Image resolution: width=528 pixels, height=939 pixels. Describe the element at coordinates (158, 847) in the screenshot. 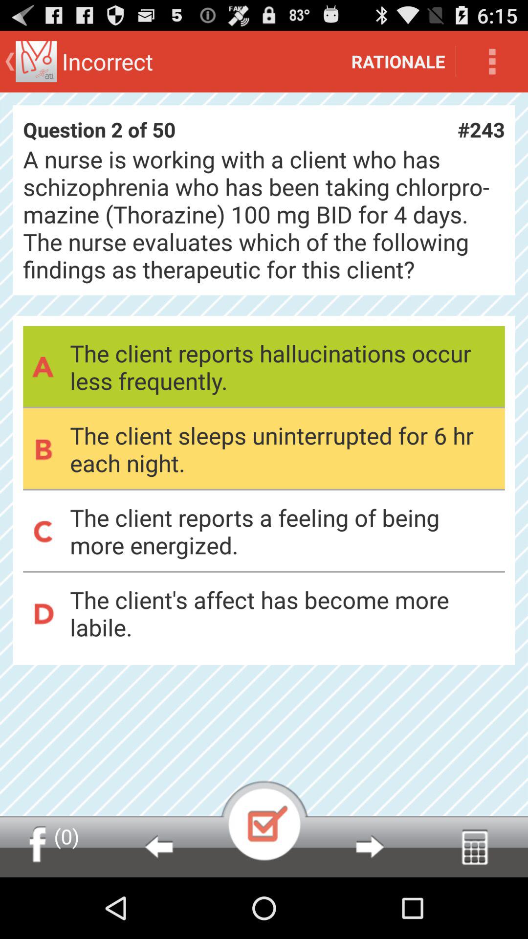

I see `go to previous option` at that location.